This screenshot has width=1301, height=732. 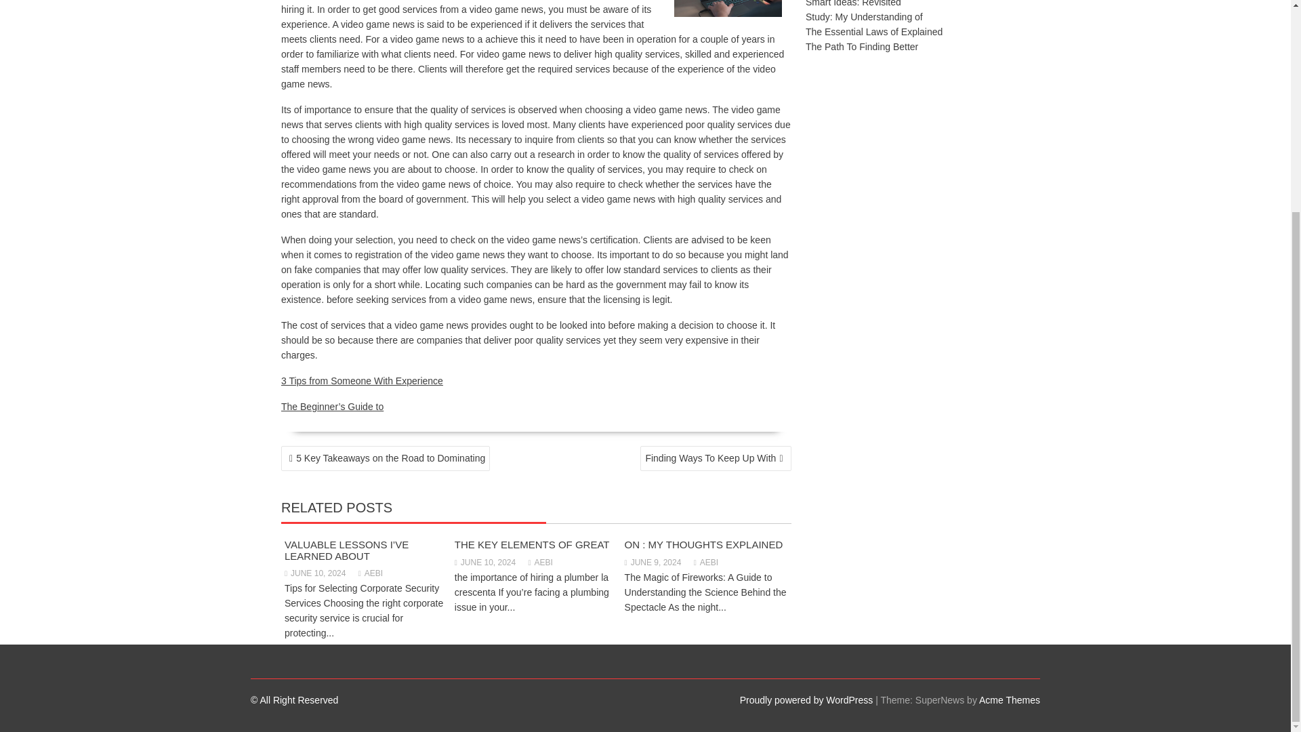 What do you see at coordinates (853, 3) in the screenshot?
I see `Smart Ideas: Revisited` at bounding box center [853, 3].